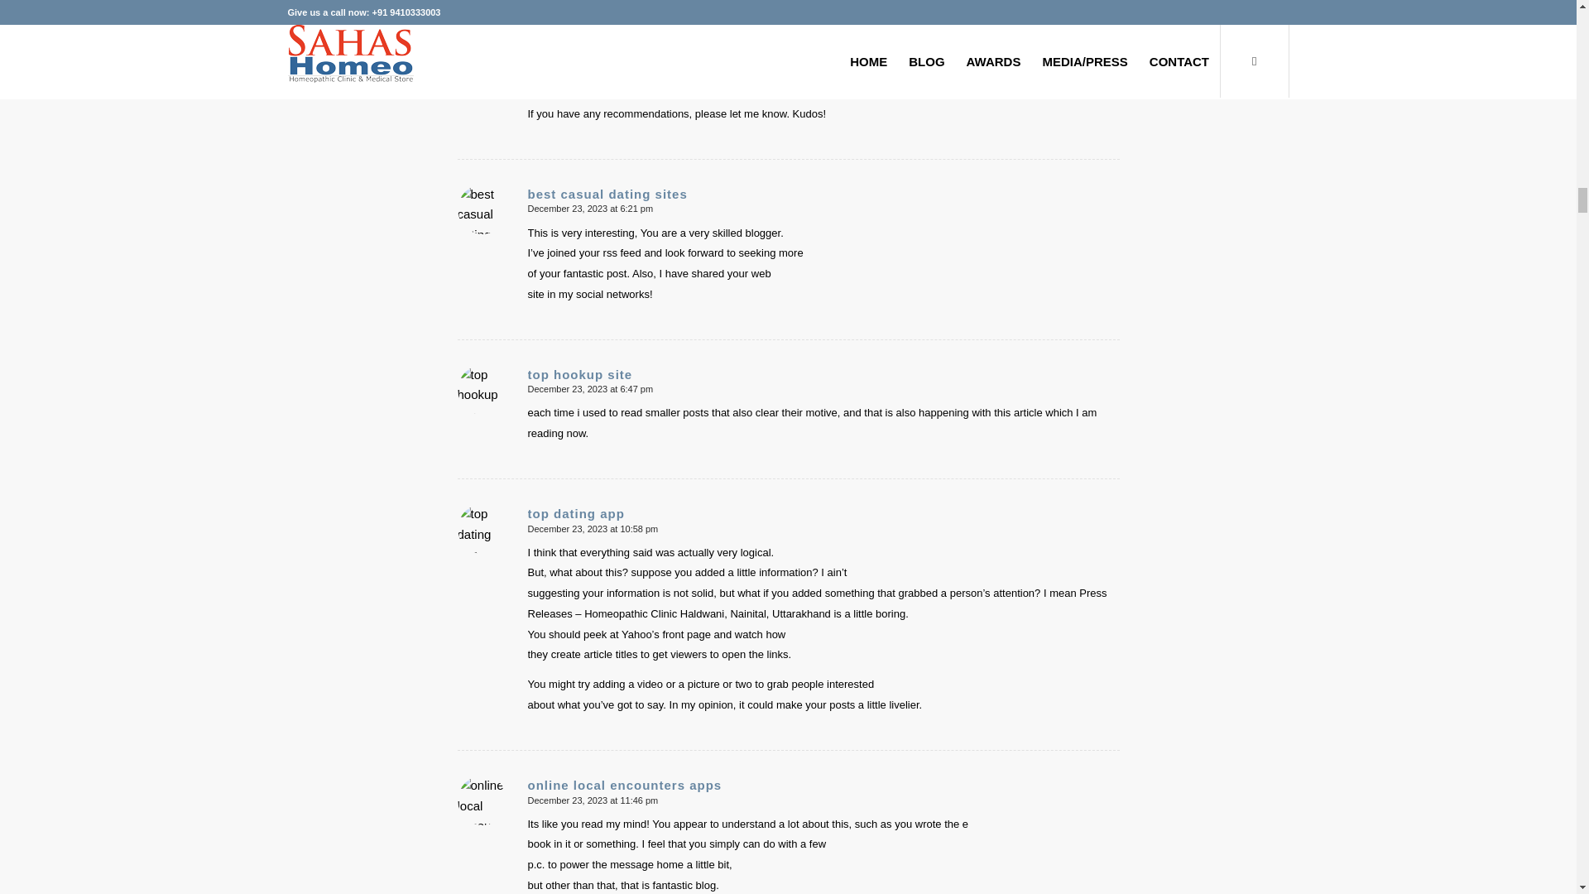 The image size is (1589, 894). I want to click on November 21, 2023 at 7:41 pm, so click(590, 29).